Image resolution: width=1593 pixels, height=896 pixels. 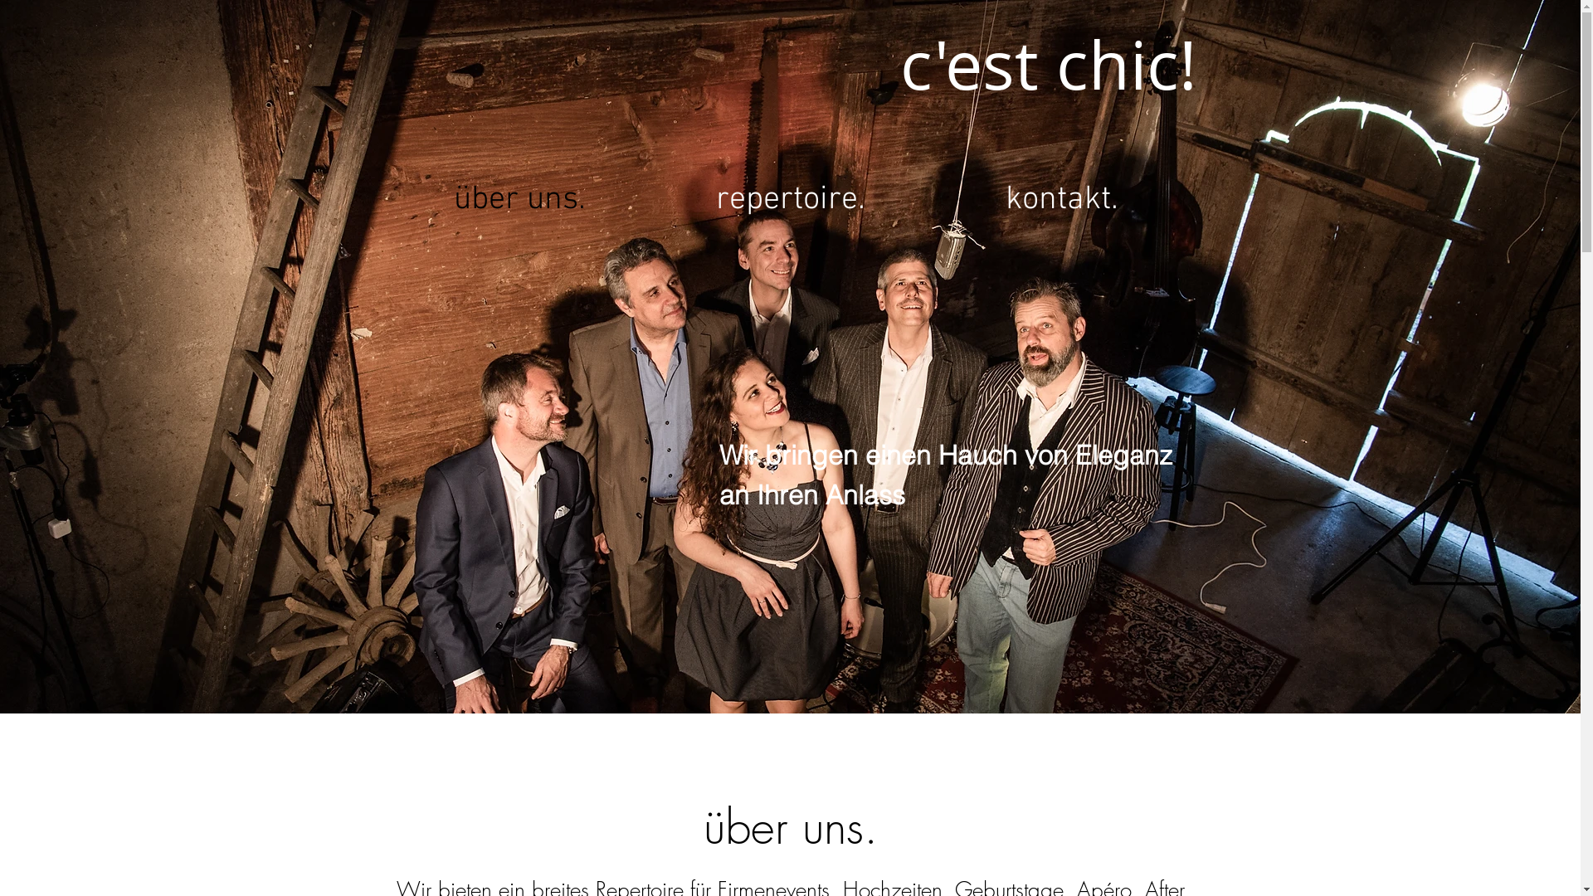 I want to click on kontakt., so click(x=1061, y=199).